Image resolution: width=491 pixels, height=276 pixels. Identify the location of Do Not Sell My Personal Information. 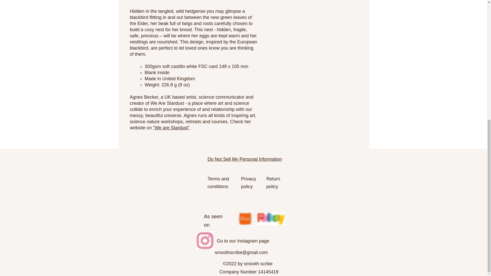
(245, 159).